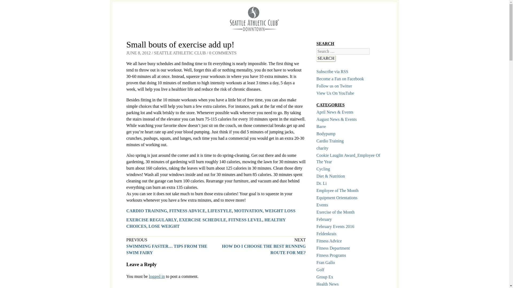 The height and width of the screenshot is (288, 513). Describe the element at coordinates (151, 220) in the screenshot. I see `EXERCISE REGULARLY` at that location.